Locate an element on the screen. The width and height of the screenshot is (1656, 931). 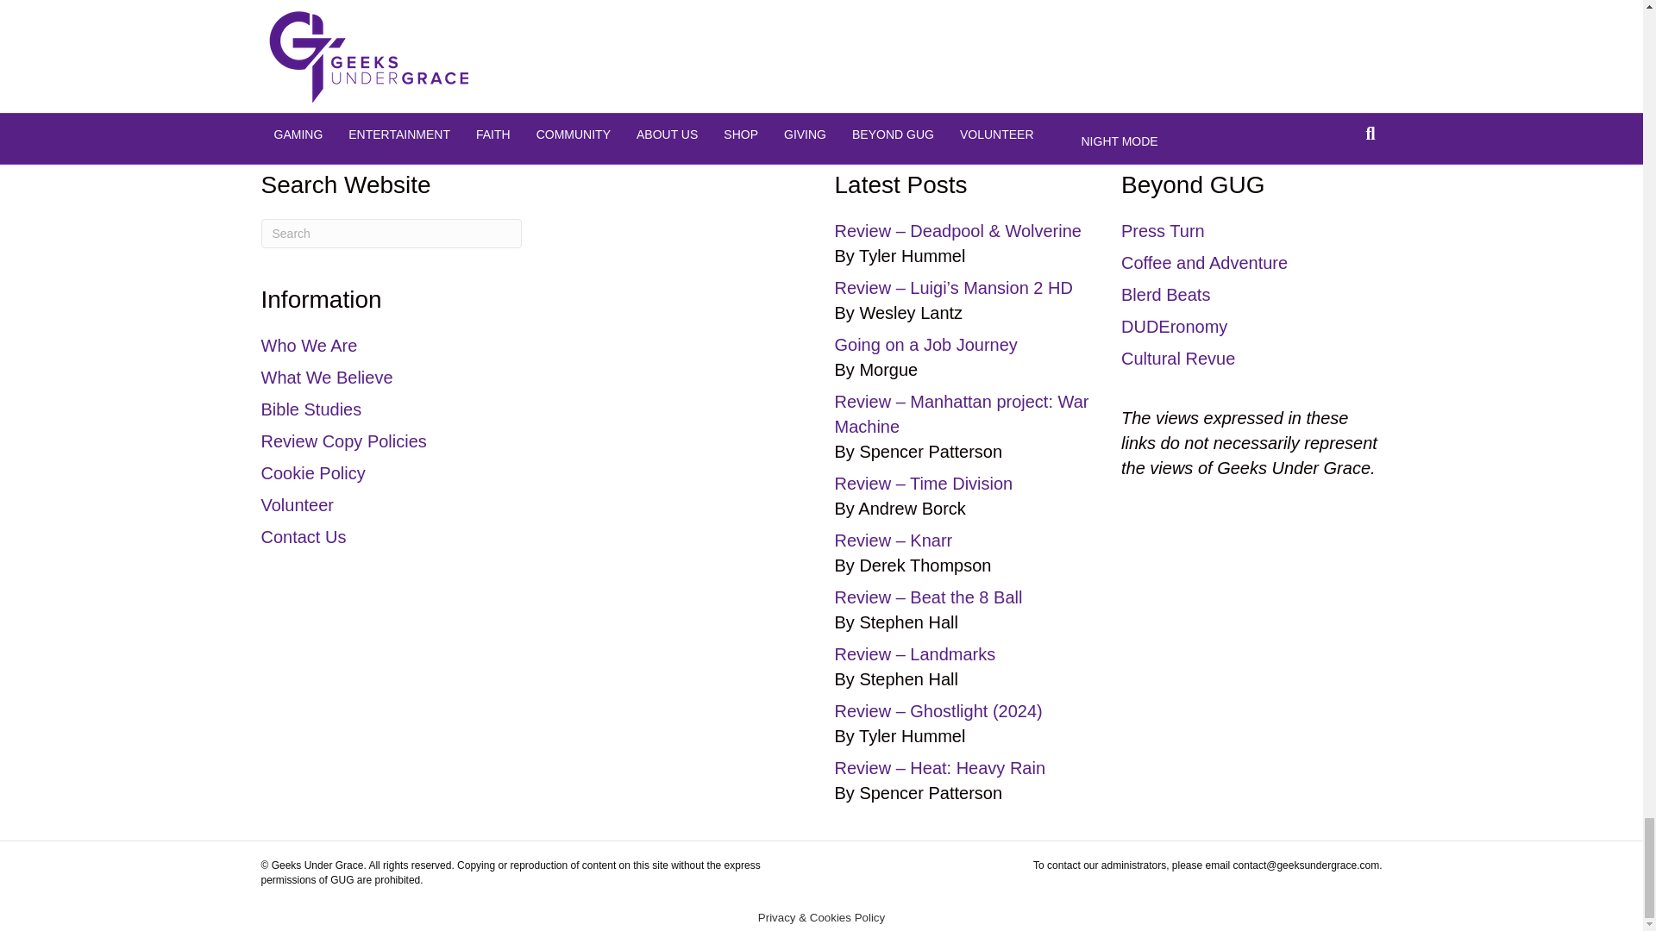
Type and press Enter to search. is located at coordinates (390, 233).